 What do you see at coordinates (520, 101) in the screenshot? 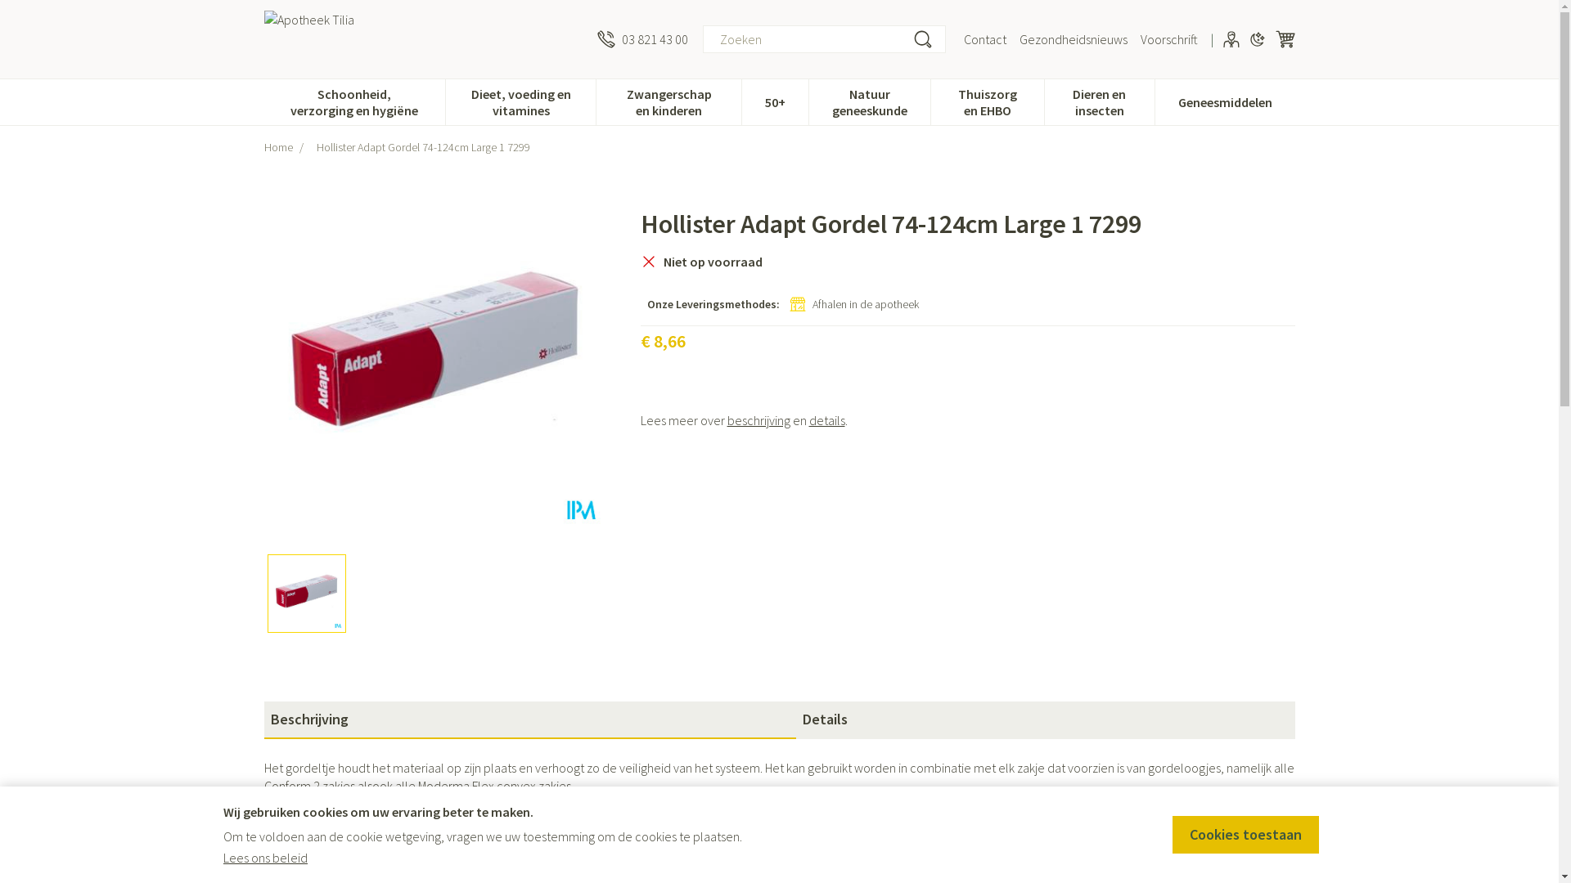
I see `Dieet, voeding en vitamines` at bounding box center [520, 101].